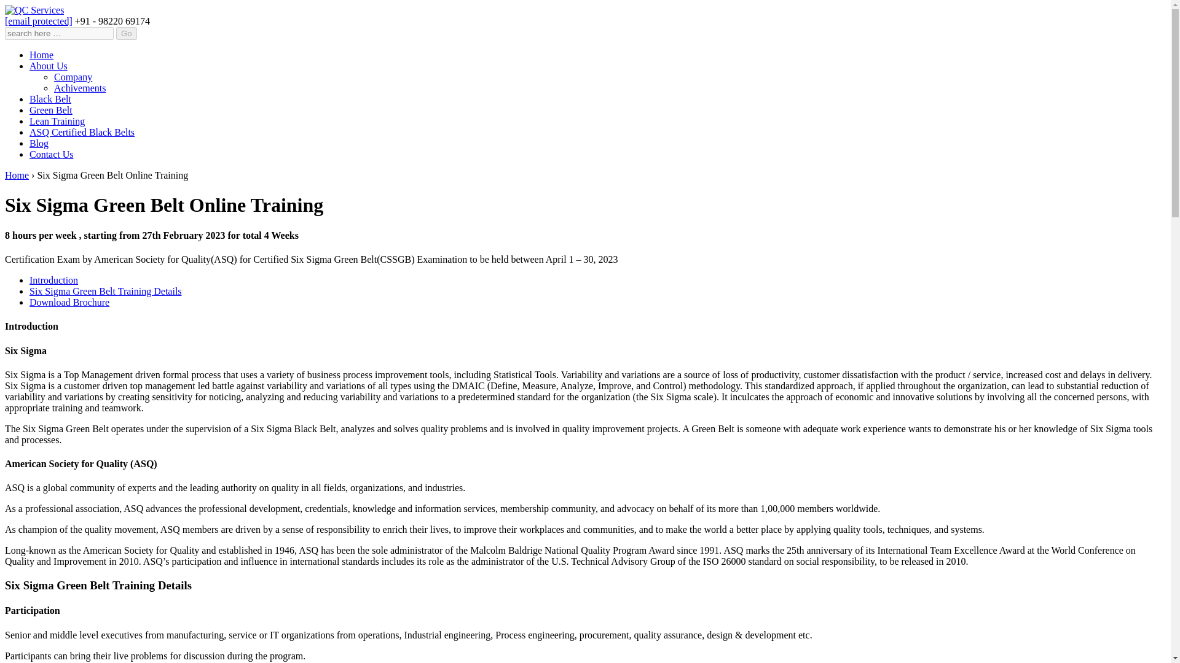 This screenshot has height=663, width=1180. Describe the element at coordinates (41, 55) in the screenshot. I see `Home` at that location.